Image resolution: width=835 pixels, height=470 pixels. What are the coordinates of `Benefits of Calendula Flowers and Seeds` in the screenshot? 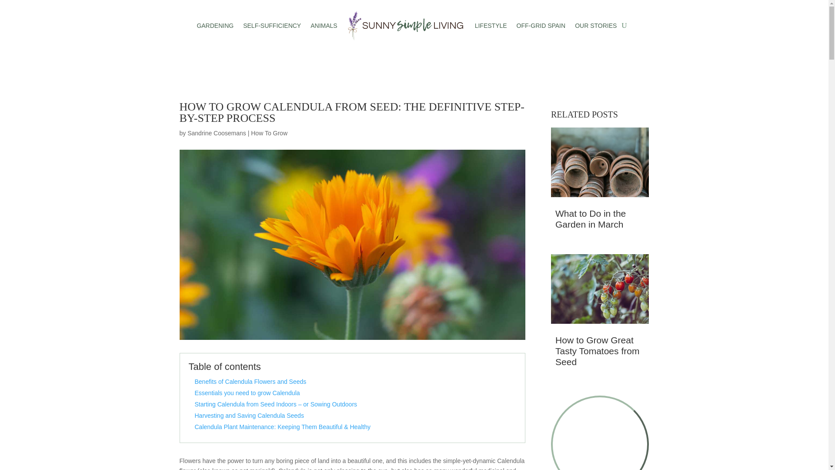 It's located at (250, 381).